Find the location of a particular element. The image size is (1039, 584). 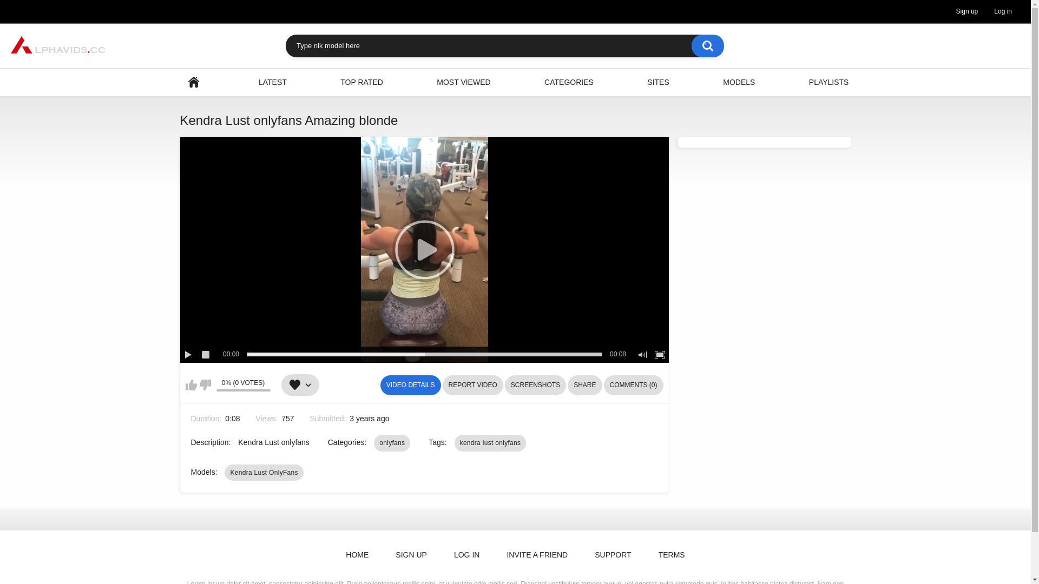

COMMENTS (0) is located at coordinates (634, 385).